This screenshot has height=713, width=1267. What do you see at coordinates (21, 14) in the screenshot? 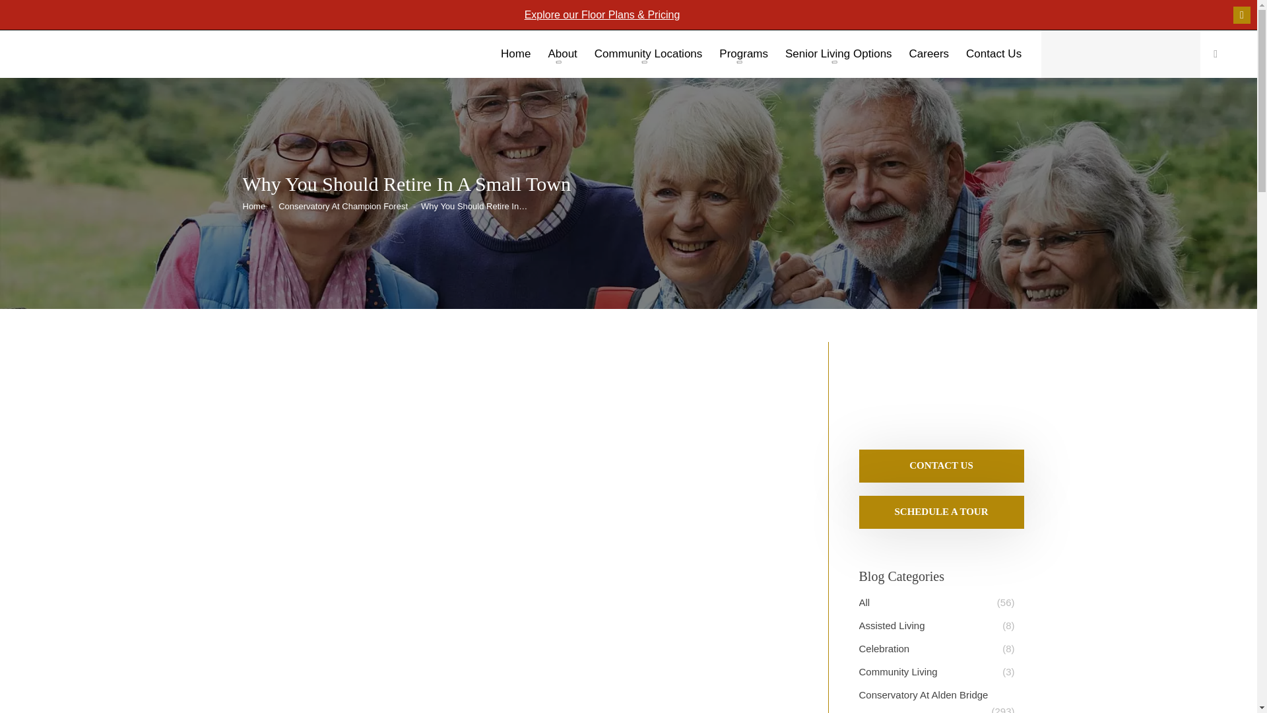
I see `Go!` at bounding box center [21, 14].